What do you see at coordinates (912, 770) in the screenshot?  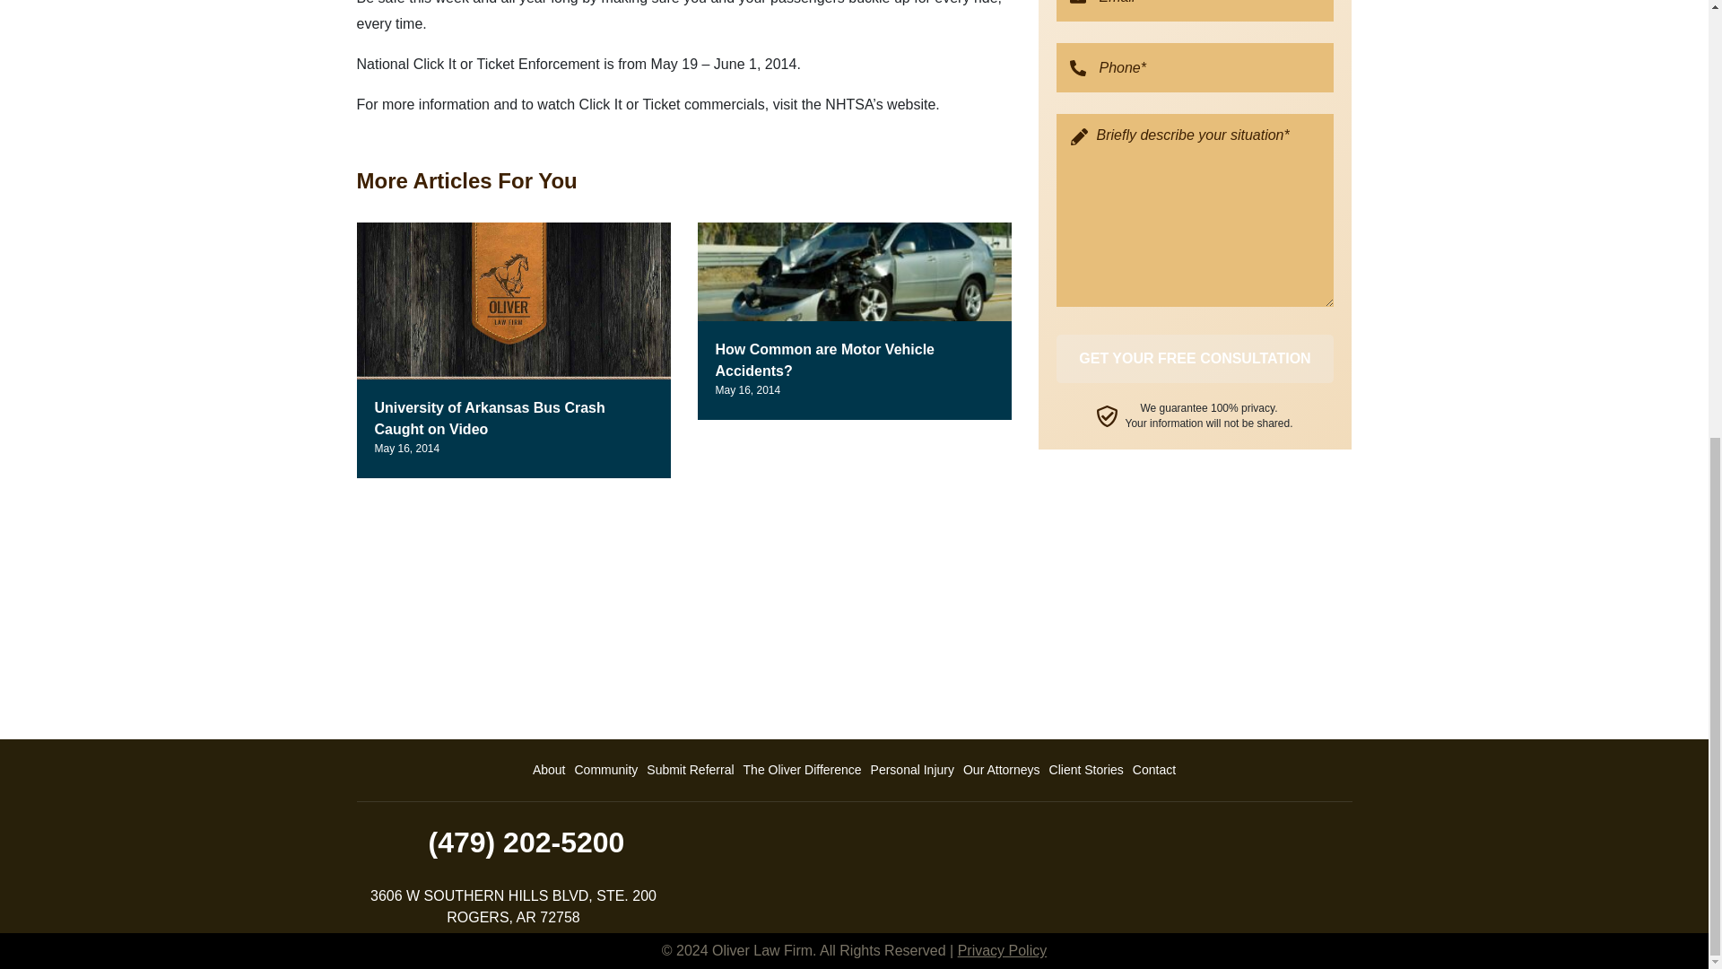 I see `Personal Injury` at bounding box center [912, 770].